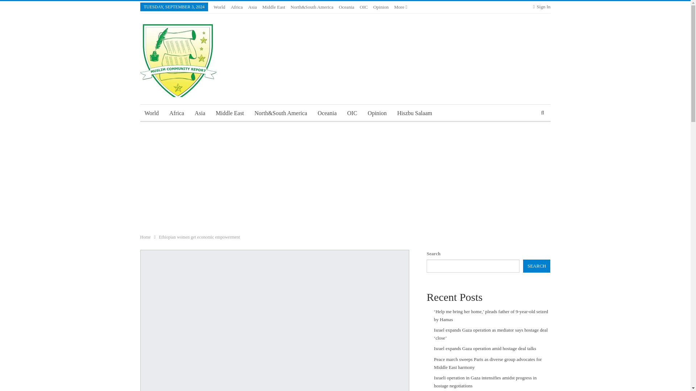  Describe the element at coordinates (381, 7) in the screenshot. I see `Opinion` at that location.